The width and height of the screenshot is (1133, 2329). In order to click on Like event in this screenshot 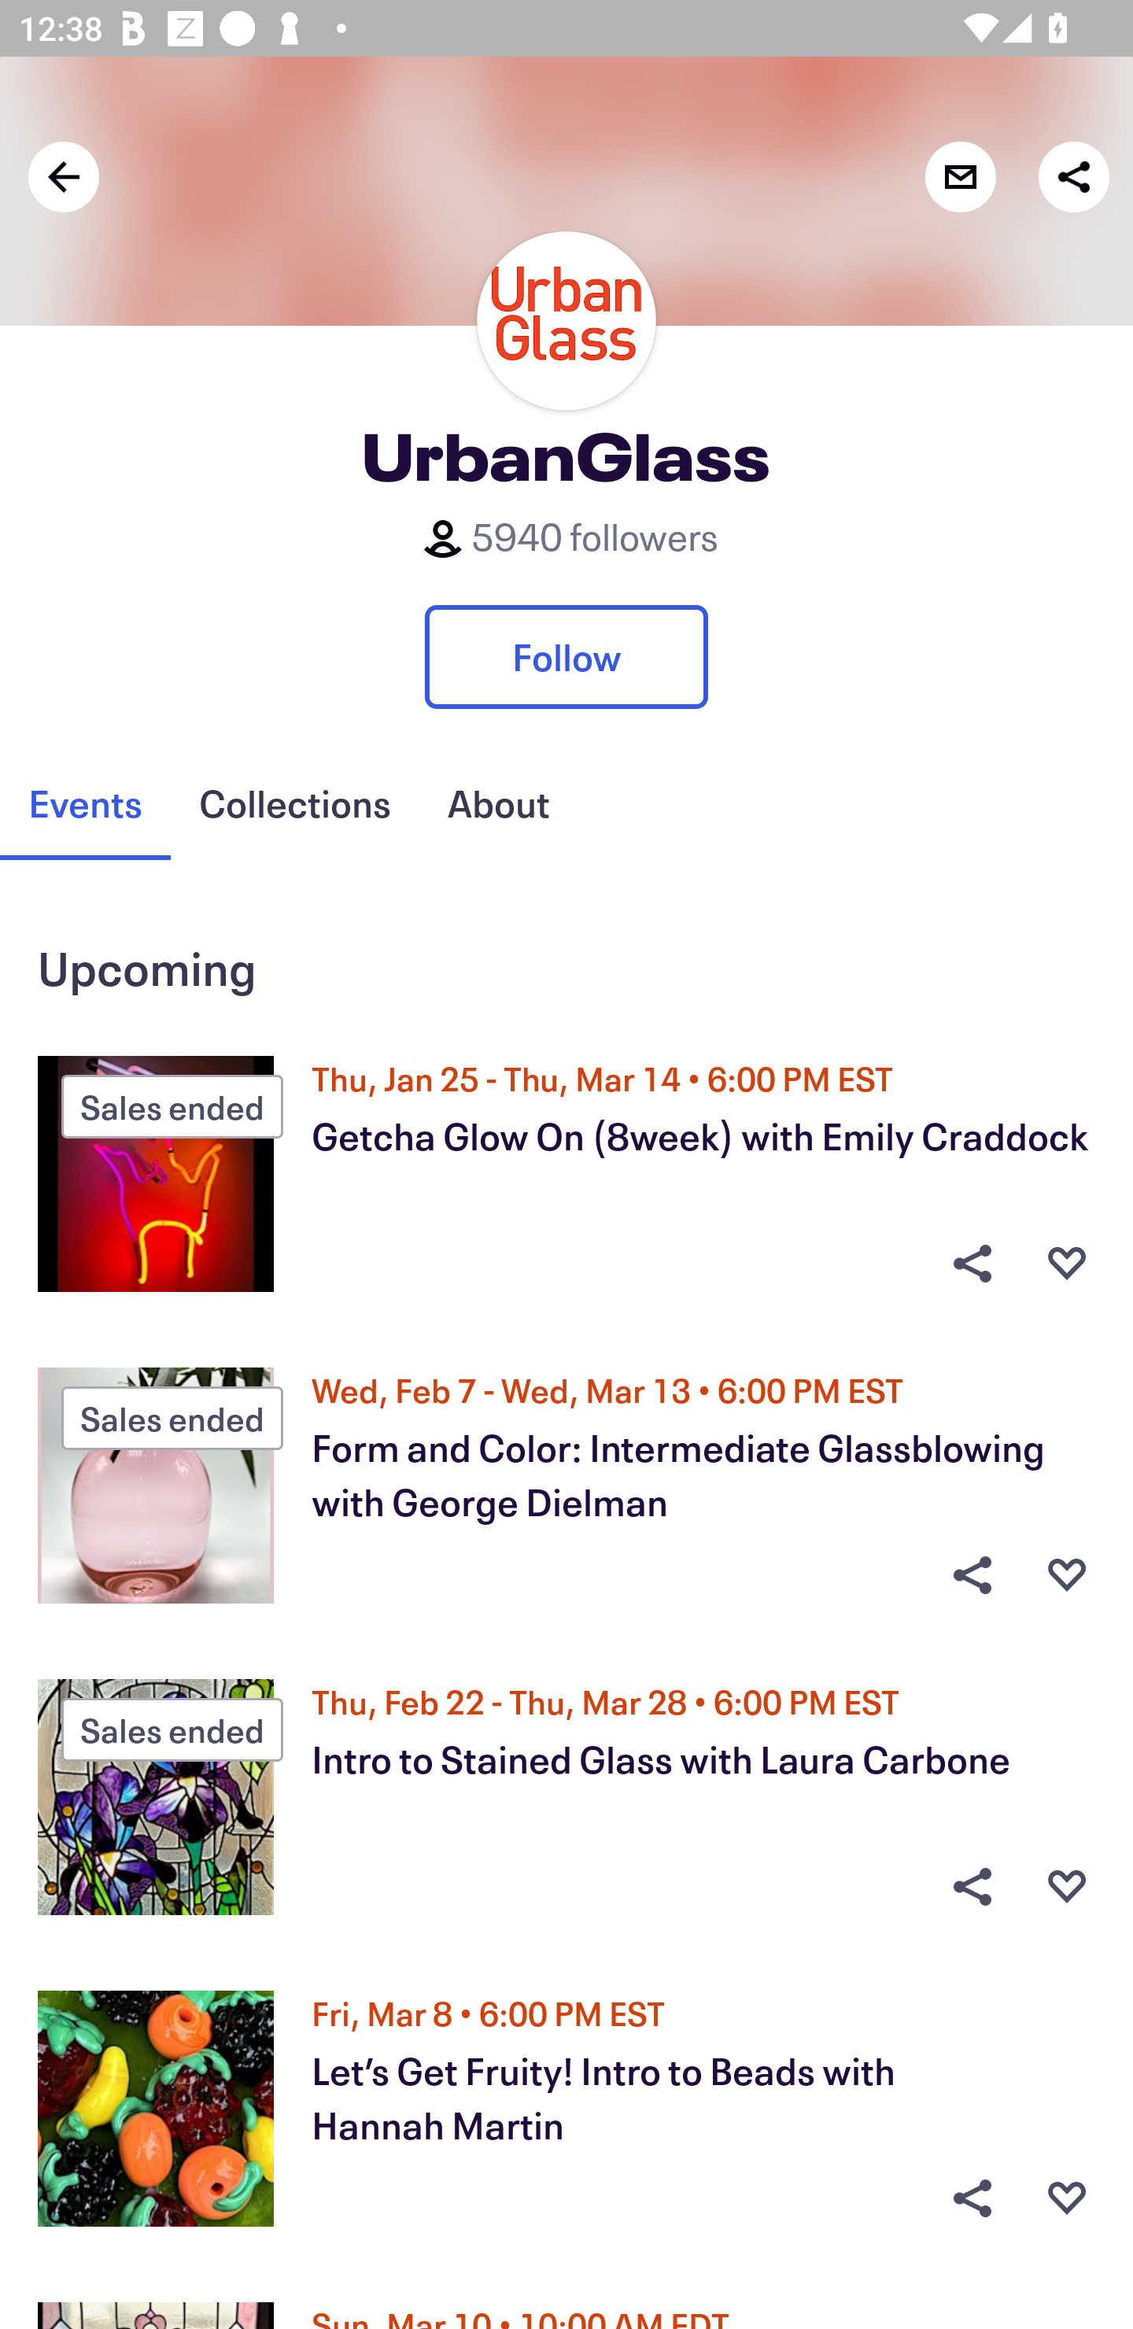, I will do `click(1067, 1575)`.